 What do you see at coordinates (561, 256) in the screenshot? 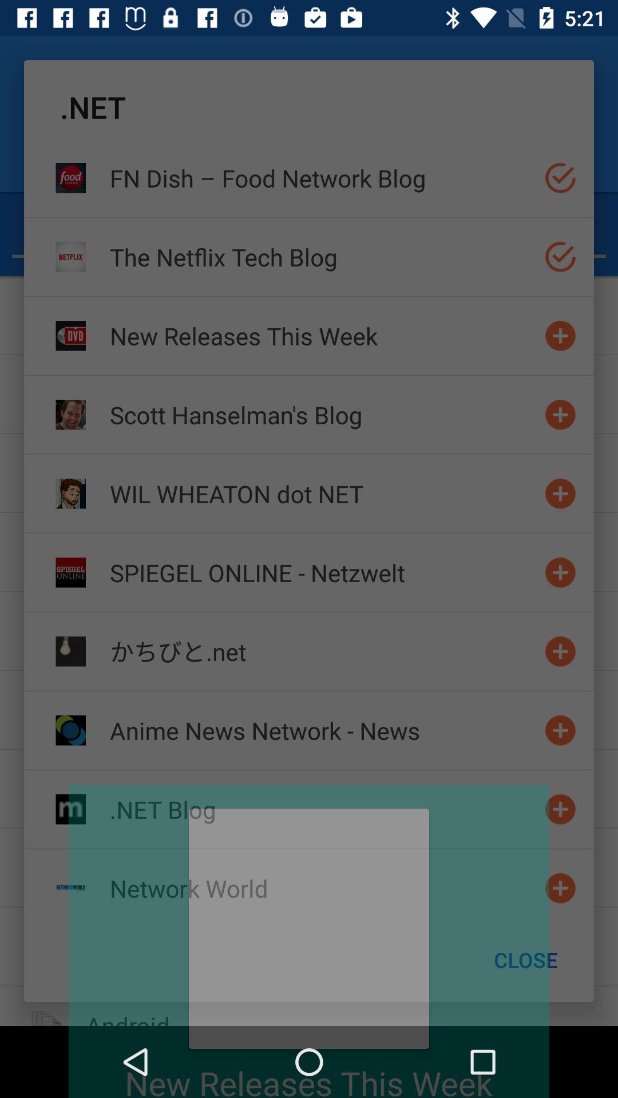
I see `toggle select option` at bounding box center [561, 256].